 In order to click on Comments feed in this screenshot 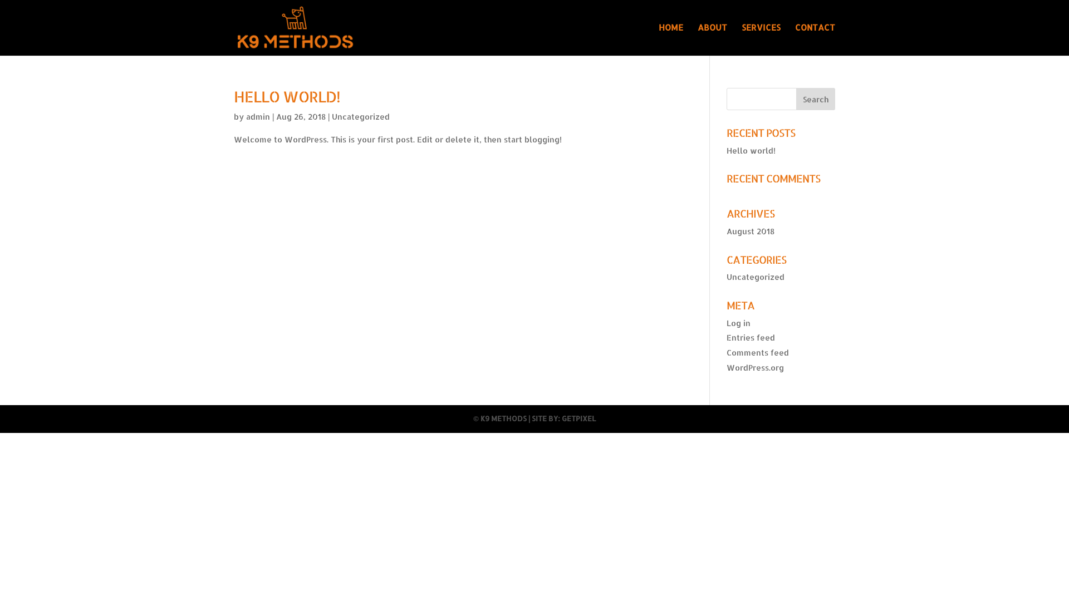, I will do `click(758, 353)`.